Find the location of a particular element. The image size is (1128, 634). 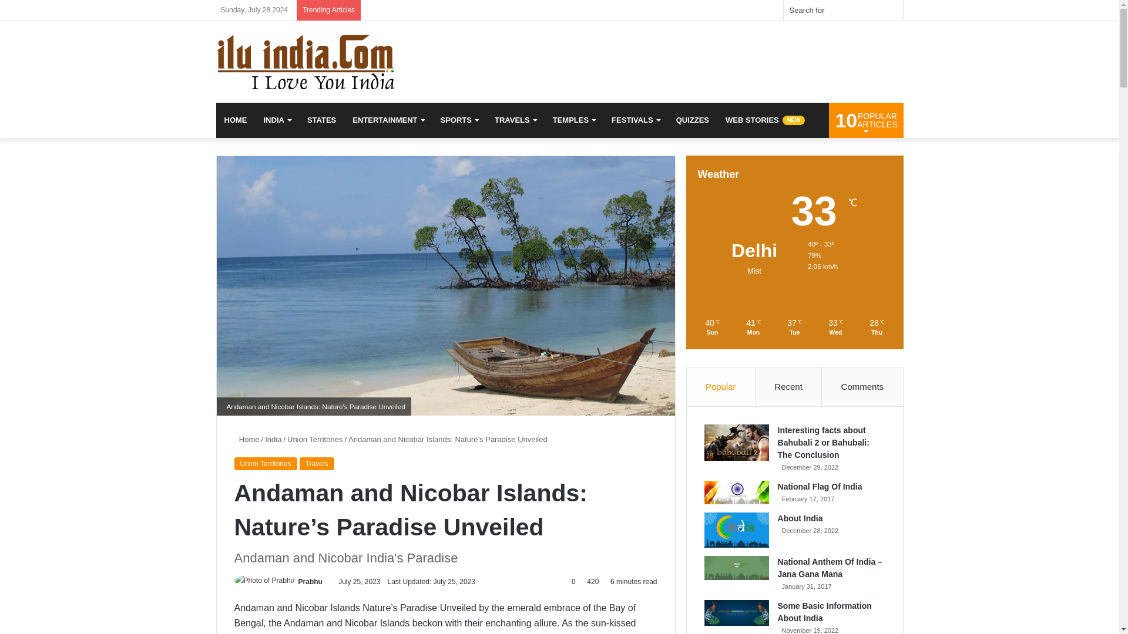

Twitter is located at coordinates (627, 10).